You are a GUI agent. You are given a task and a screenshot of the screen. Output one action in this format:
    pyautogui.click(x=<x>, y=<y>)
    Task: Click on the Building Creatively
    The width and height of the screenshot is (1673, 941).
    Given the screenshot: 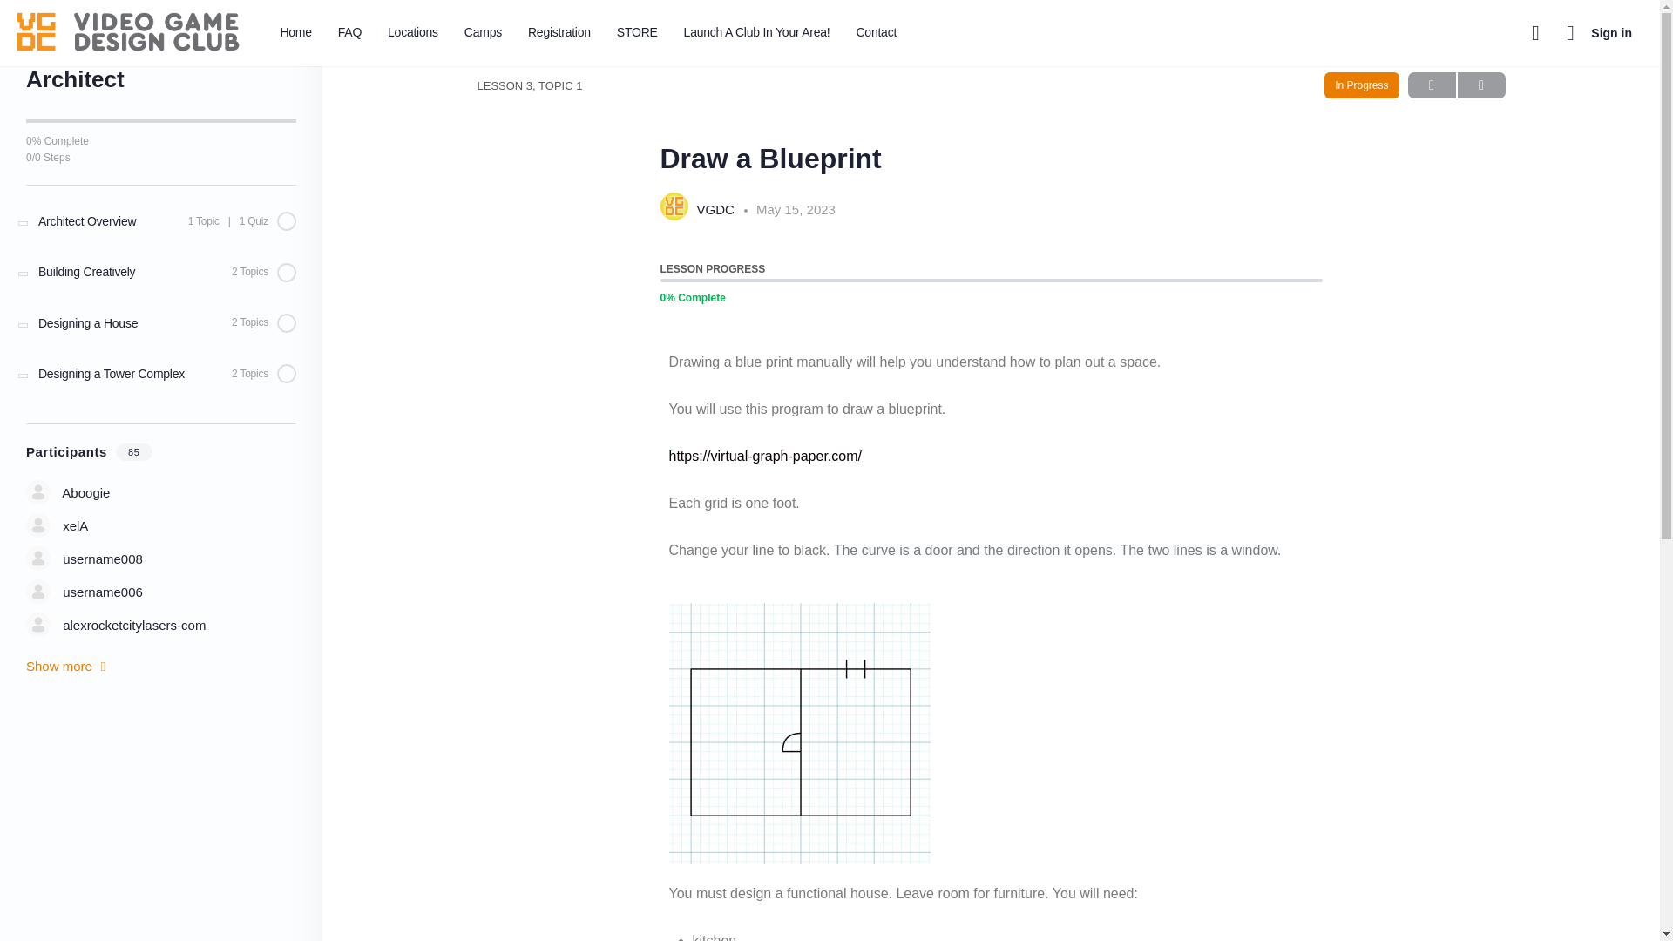 What is the action you would take?
    pyautogui.click(x=161, y=272)
    